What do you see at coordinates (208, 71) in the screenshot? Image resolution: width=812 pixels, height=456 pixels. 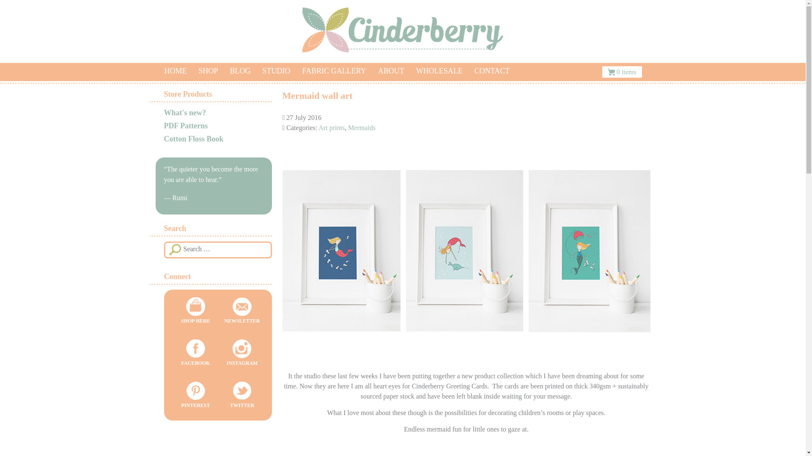 I see `SHOP` at bounding box center [208, 71].